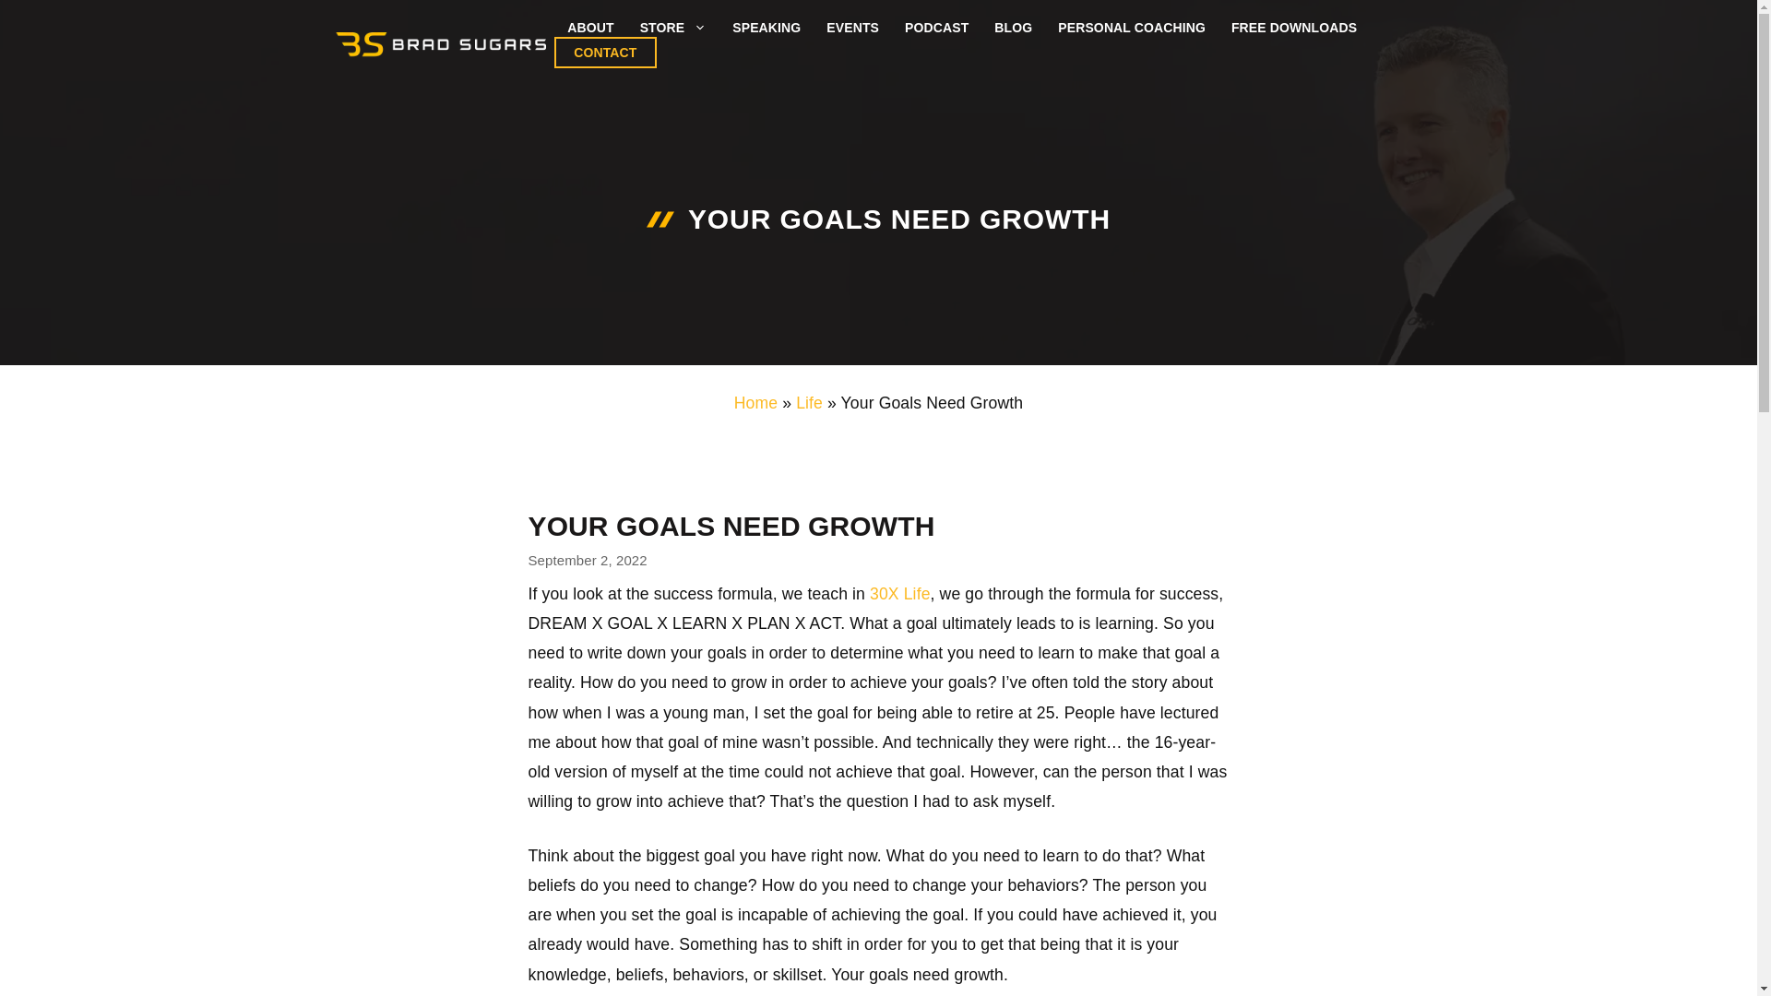 Image resolution: width=1771 pixels, height=996 pixels. Describe the element at coordinates (900, 594) in the screenshot. I see `30X Life` at that location.